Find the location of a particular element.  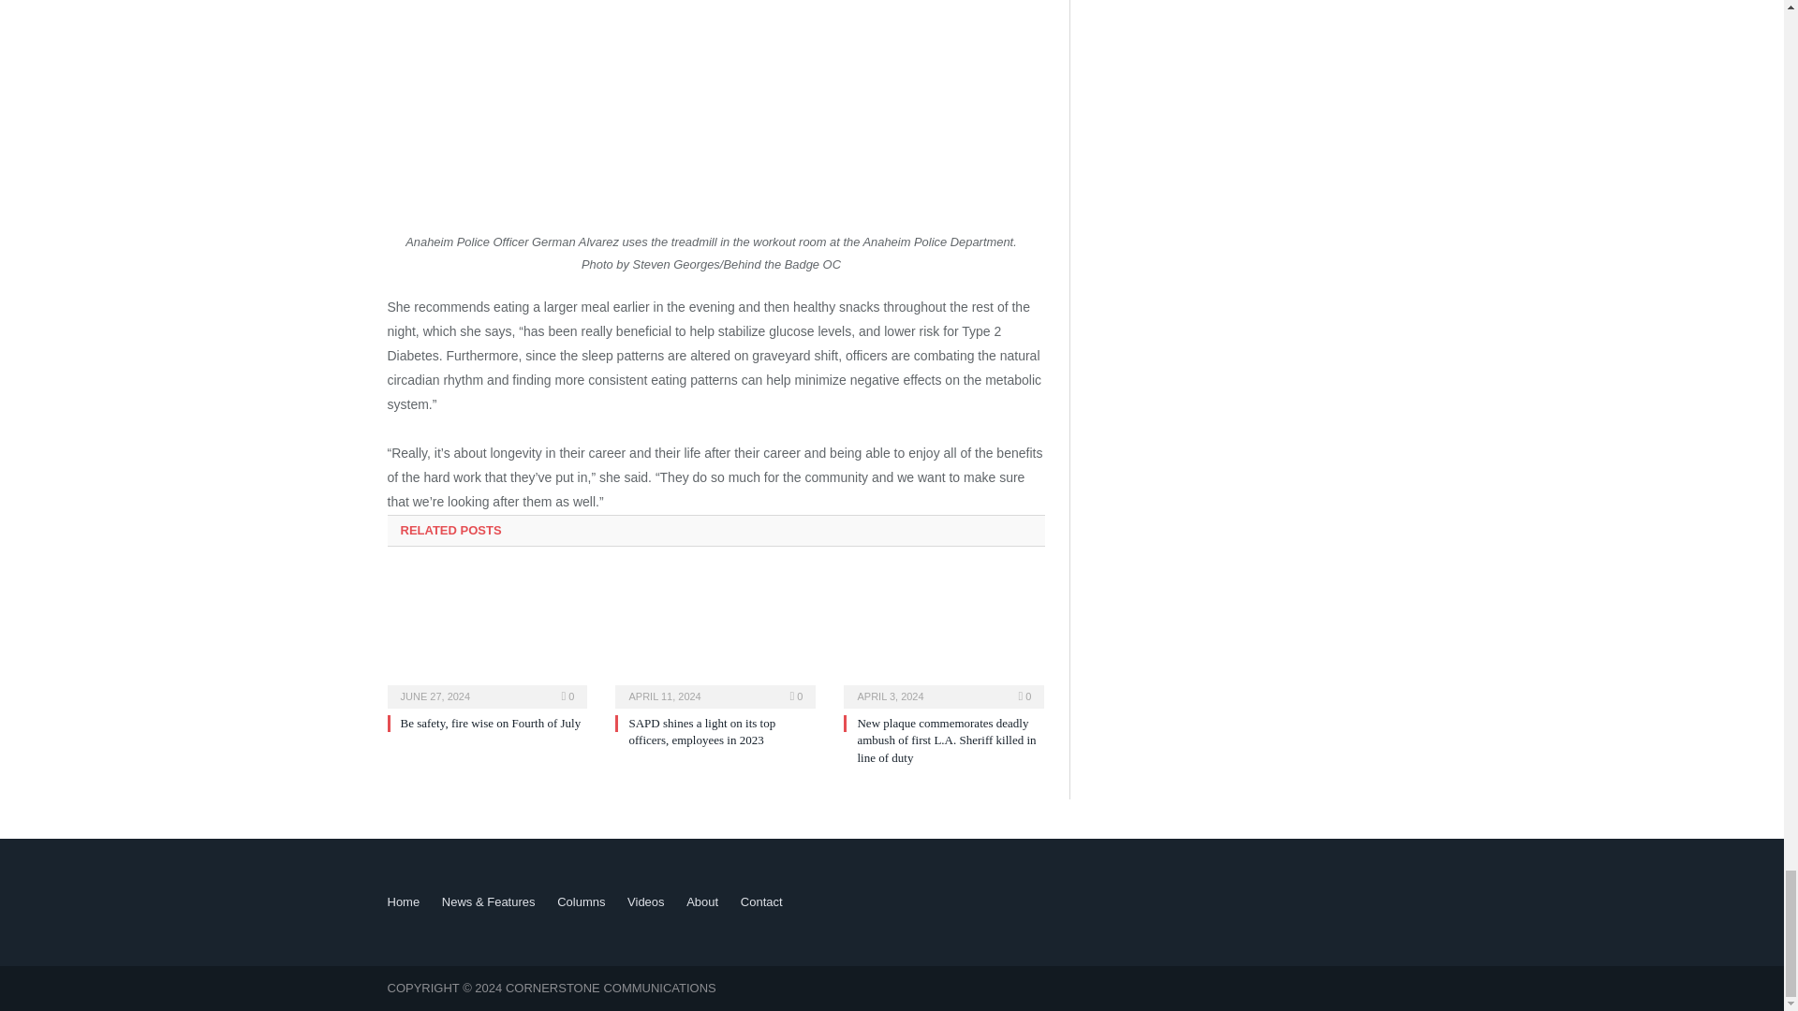

0 is located at coordinates (1025, 696).